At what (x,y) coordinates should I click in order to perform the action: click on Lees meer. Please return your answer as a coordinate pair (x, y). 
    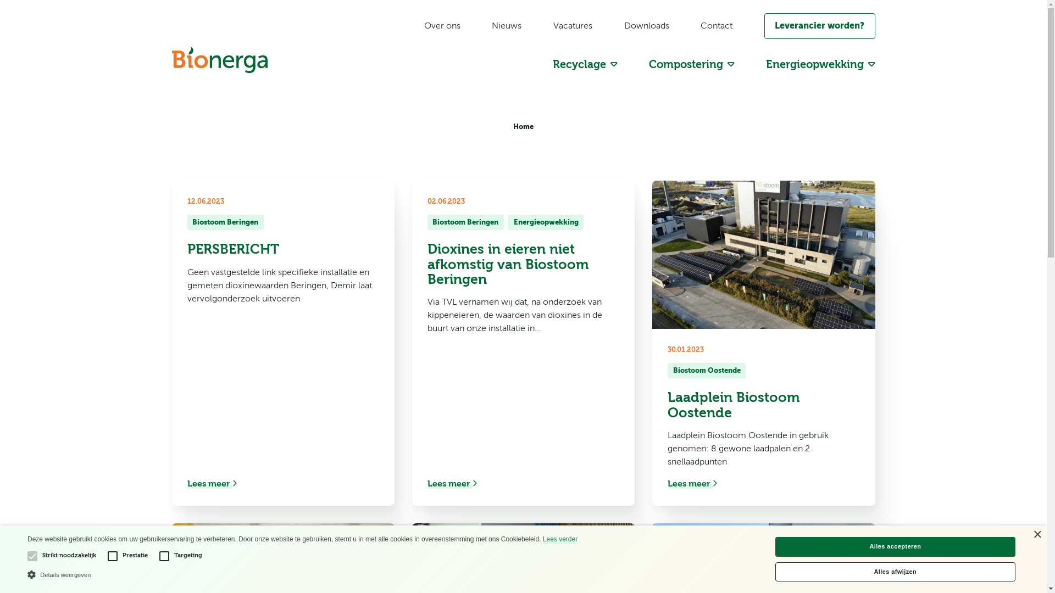
    Looking at the image, I should click on (212, 484).